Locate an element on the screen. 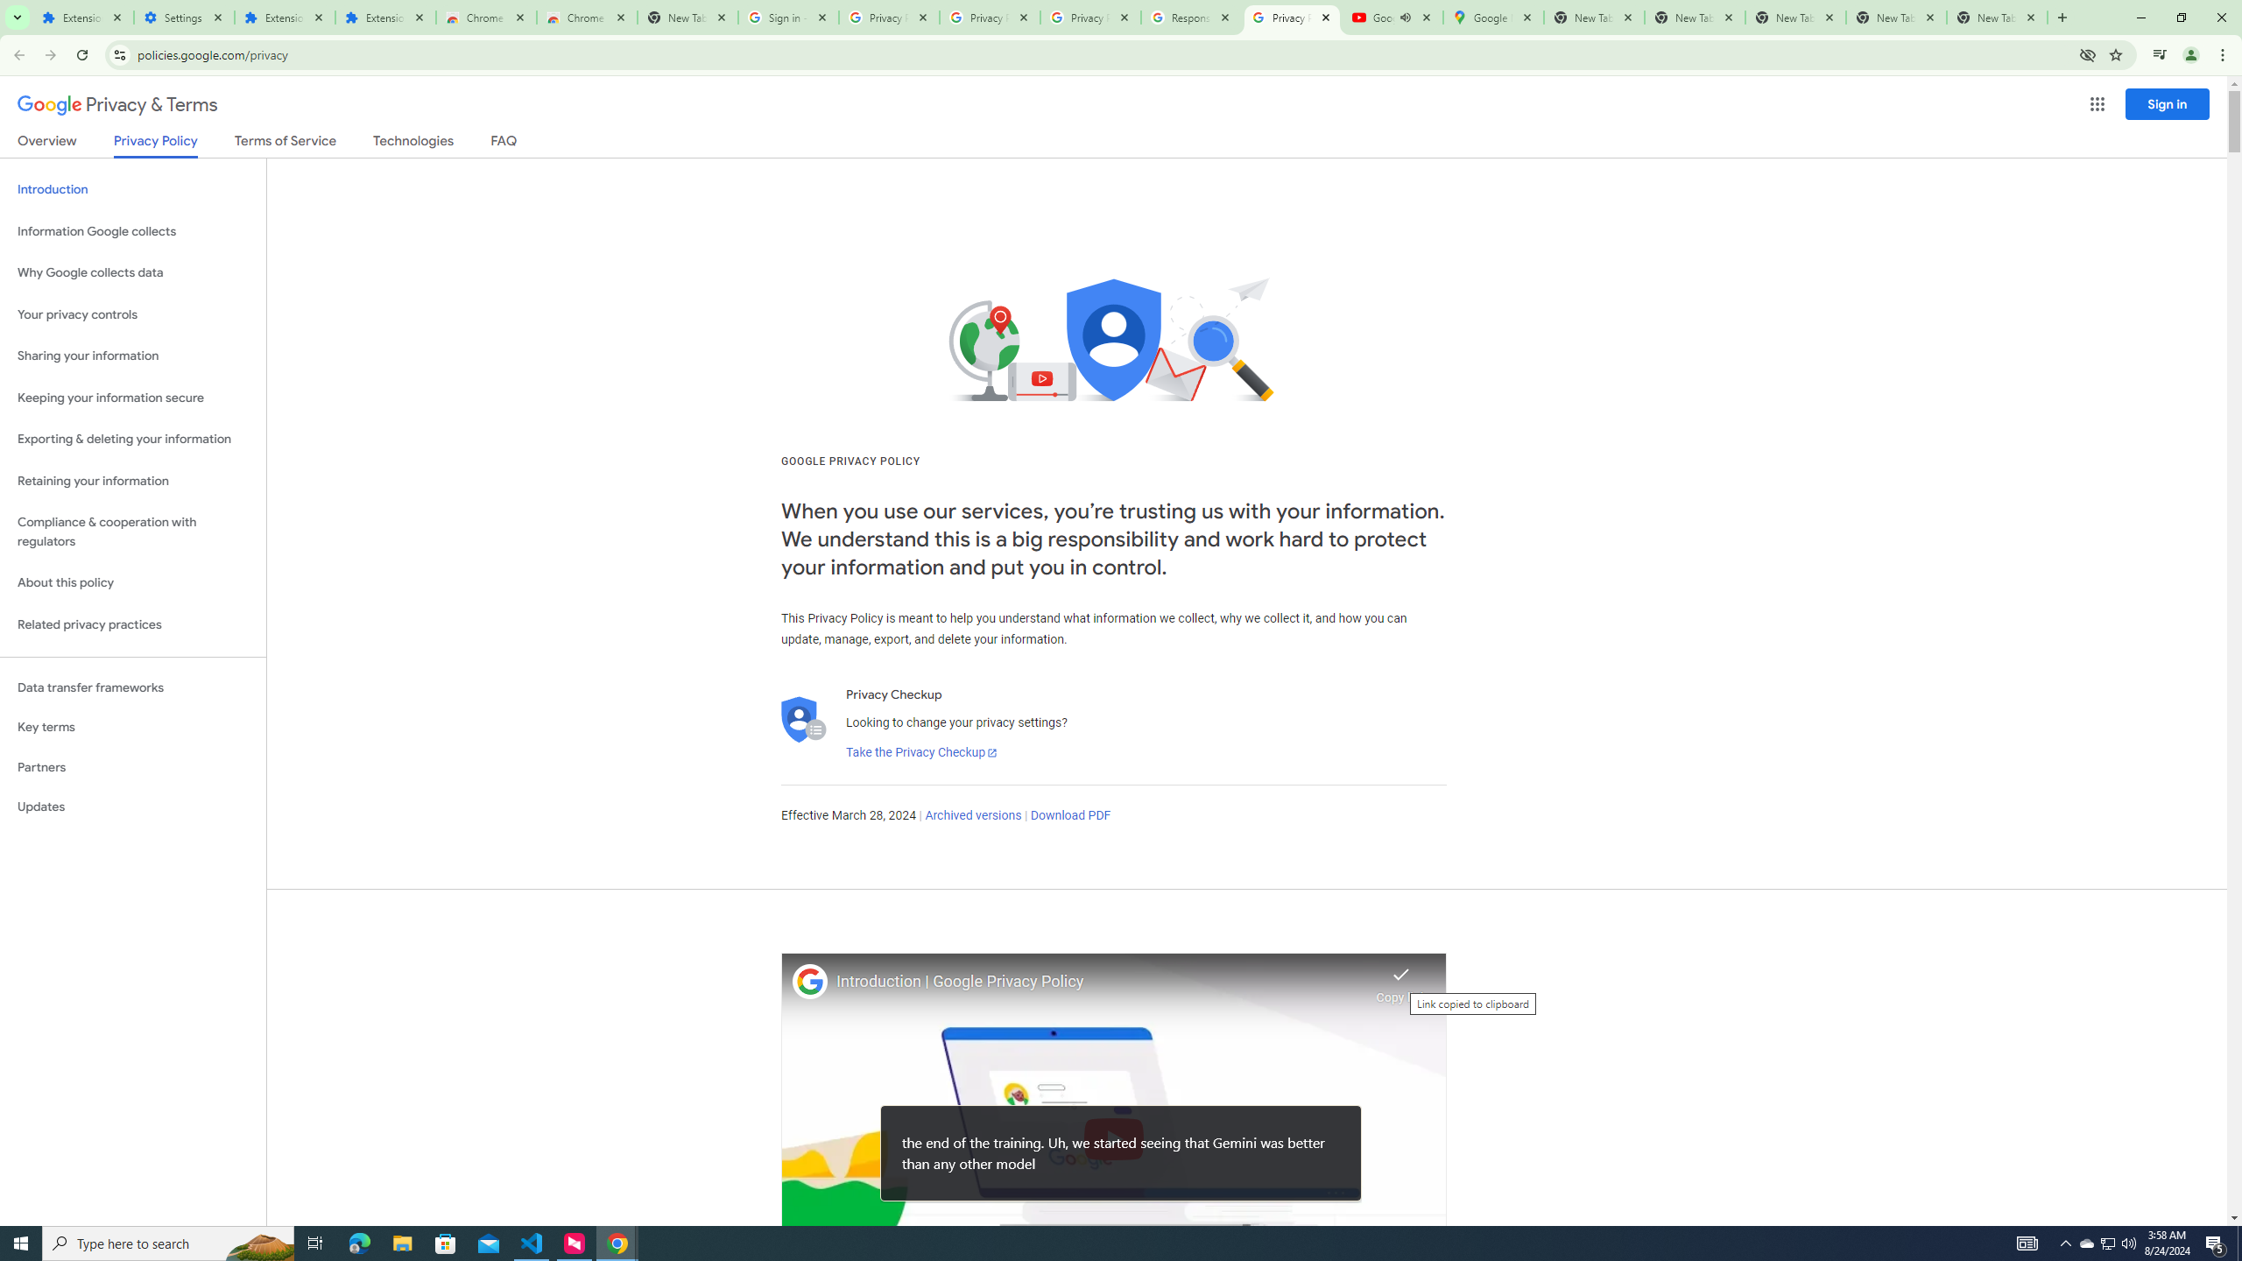 The image size is (2242, 1261). Your privacy controls is located at coordinates (133, 315).